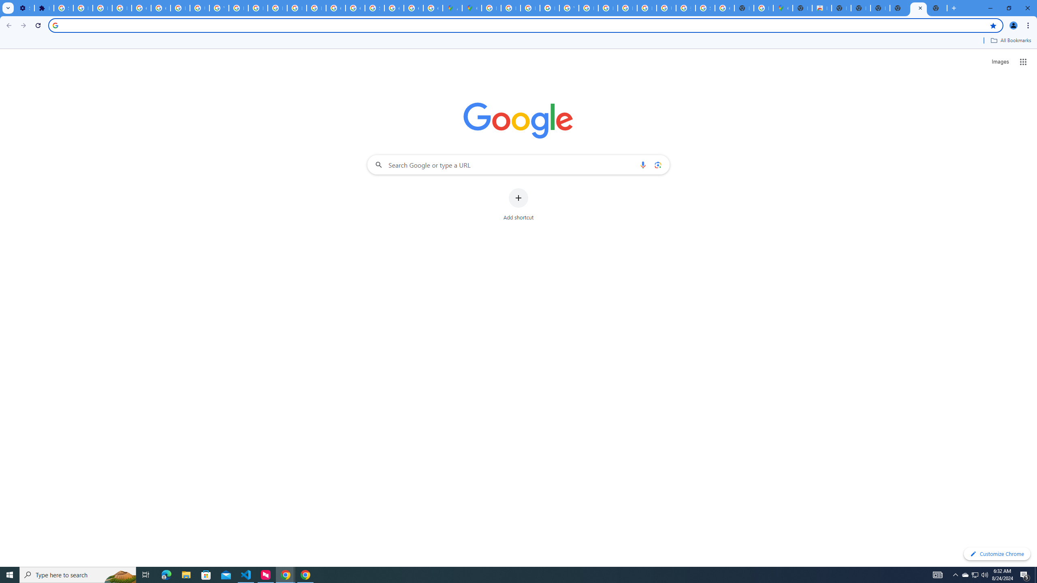  I want to click on New Tab, so click(802, 8).